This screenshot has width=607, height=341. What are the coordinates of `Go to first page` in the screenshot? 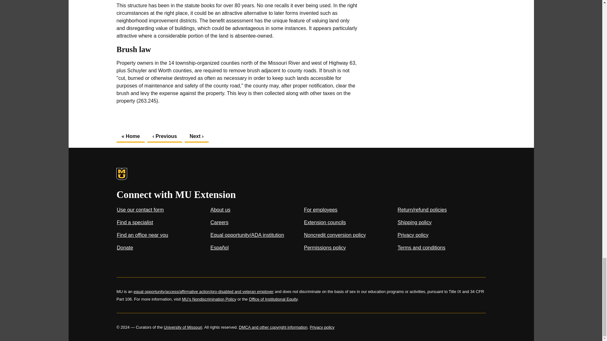 It's located at (131, 136).